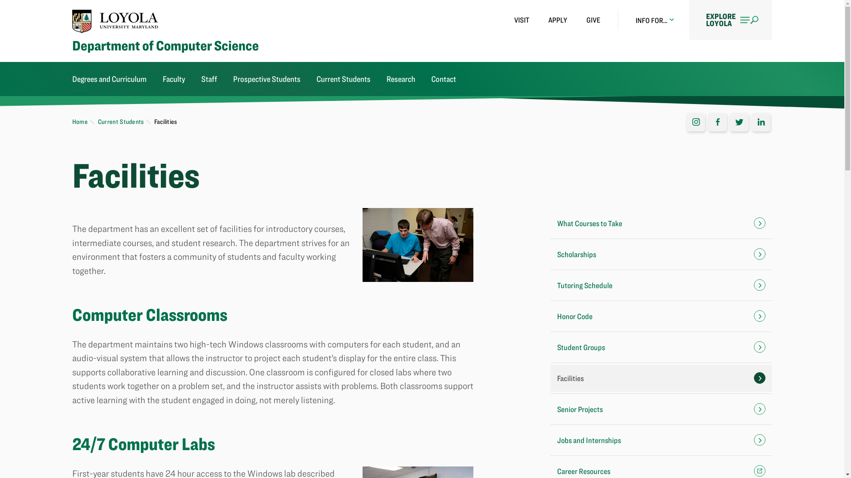  I want to click on APPLY, so click(558, 20).